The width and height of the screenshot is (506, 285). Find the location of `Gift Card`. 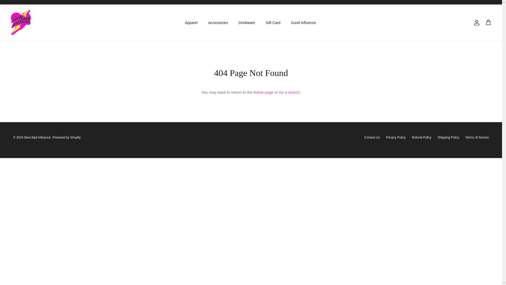

Gift Card is located at coordinates (273, 23).